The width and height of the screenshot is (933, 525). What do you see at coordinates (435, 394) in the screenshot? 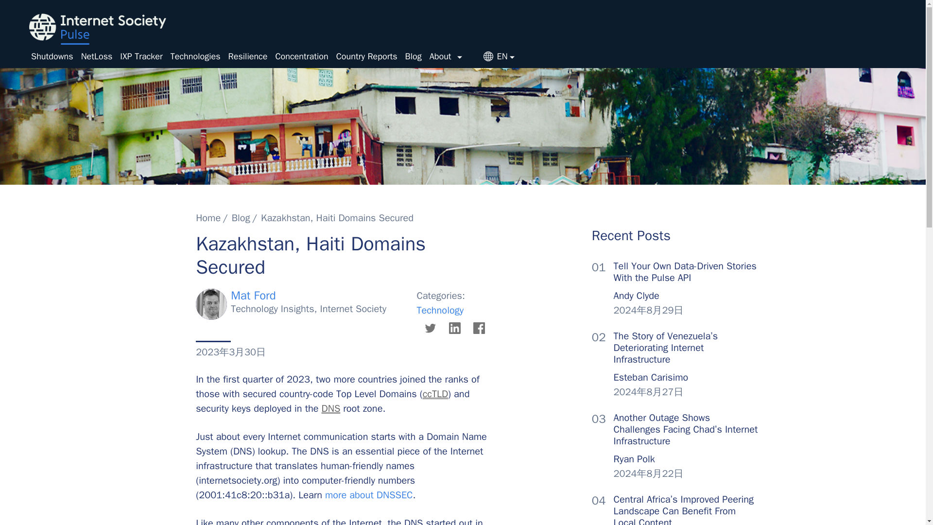
I see `ccTLD` at bounding box center [435, 394].